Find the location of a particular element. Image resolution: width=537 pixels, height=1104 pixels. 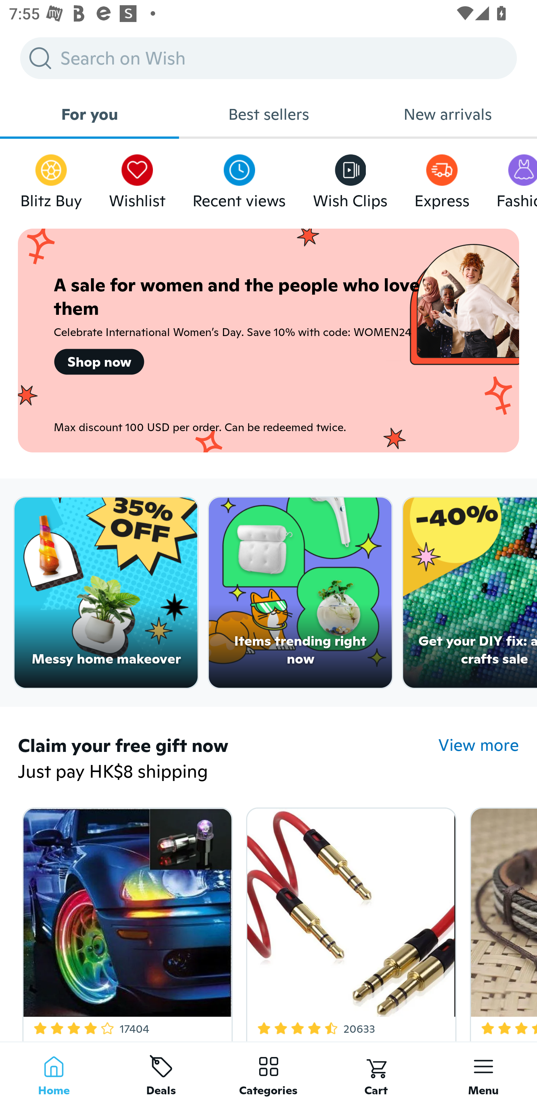

Wishlist is located at coordinates (137, 178).